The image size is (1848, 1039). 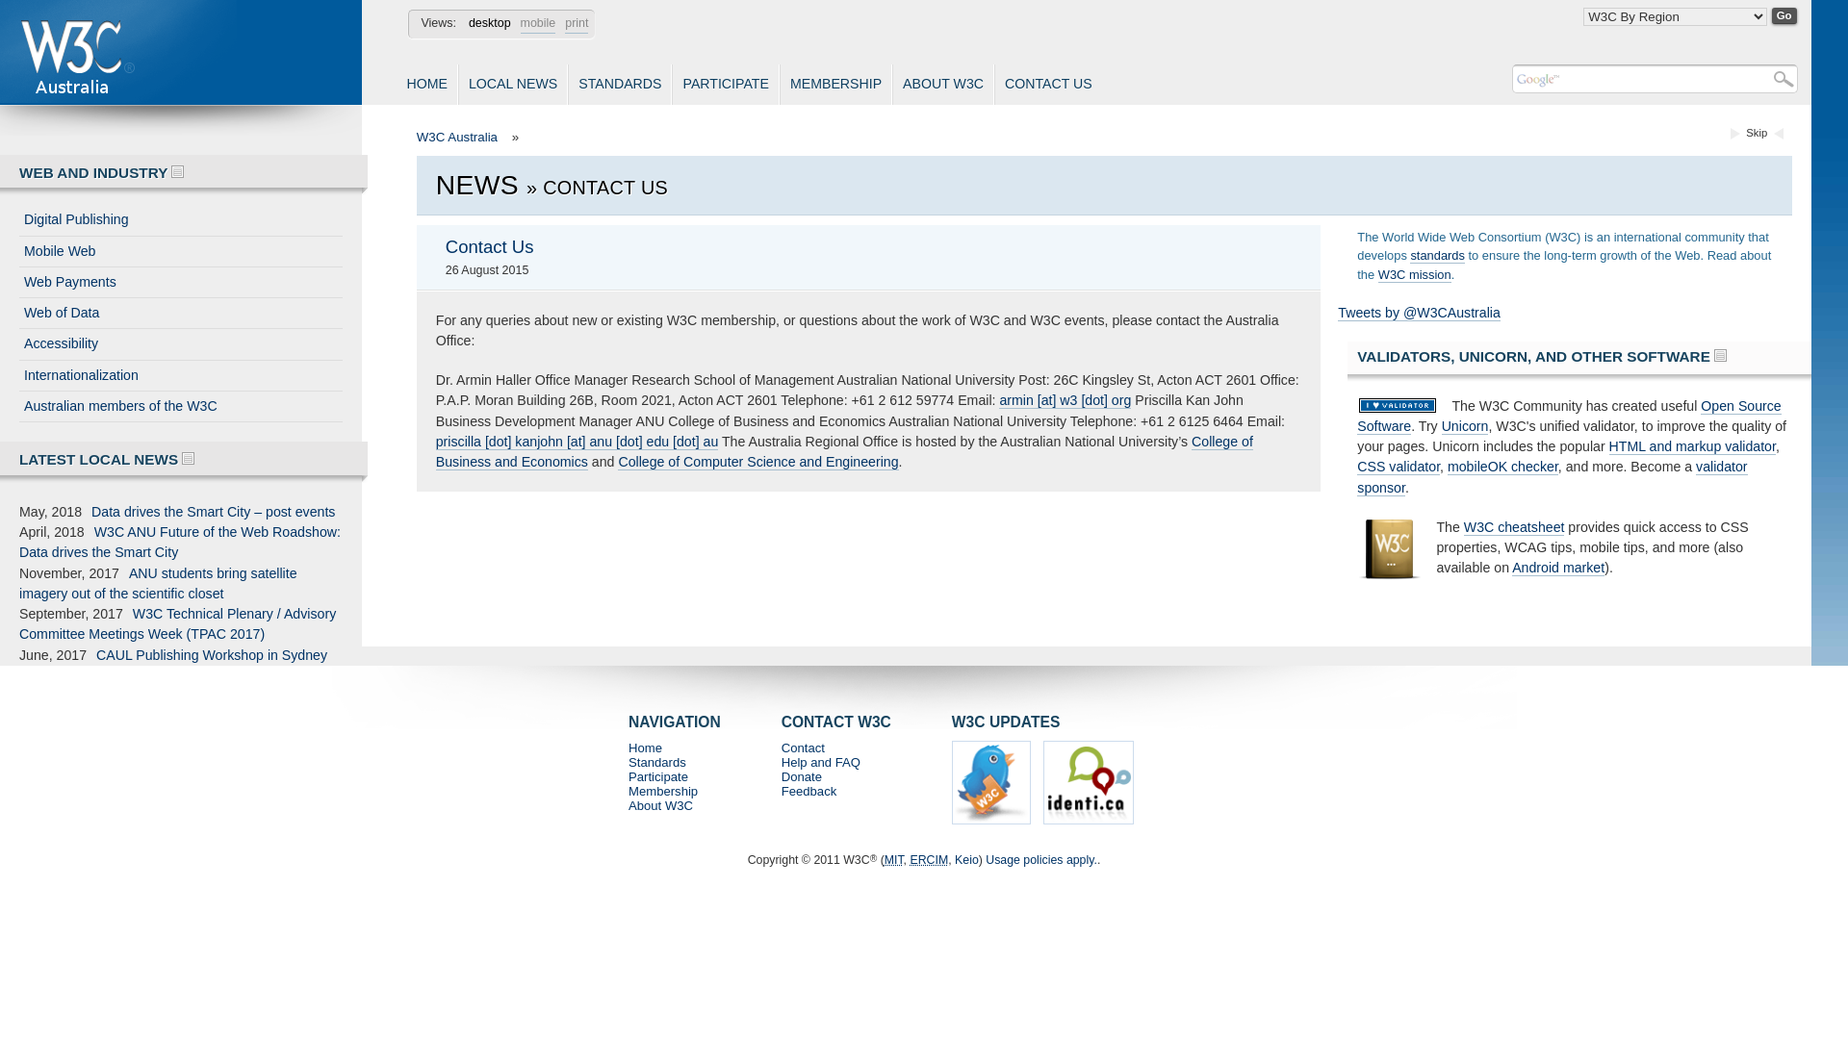 What do you see at coordinates (1041, 860) in the screenshot?
I see `Usage policies apply.` at bounding box center [1041, 860].